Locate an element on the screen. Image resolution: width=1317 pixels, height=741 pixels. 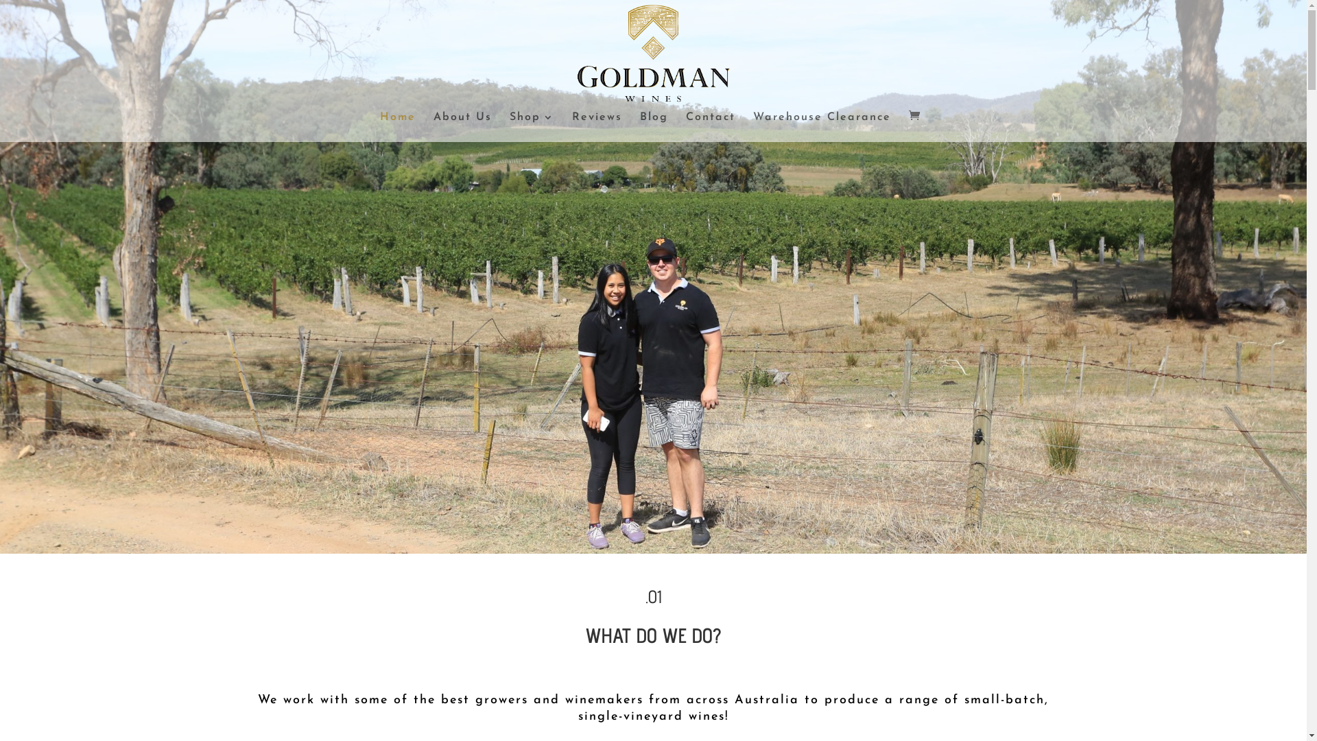
Warehouse Clearance is located at coordinates (822, 128).